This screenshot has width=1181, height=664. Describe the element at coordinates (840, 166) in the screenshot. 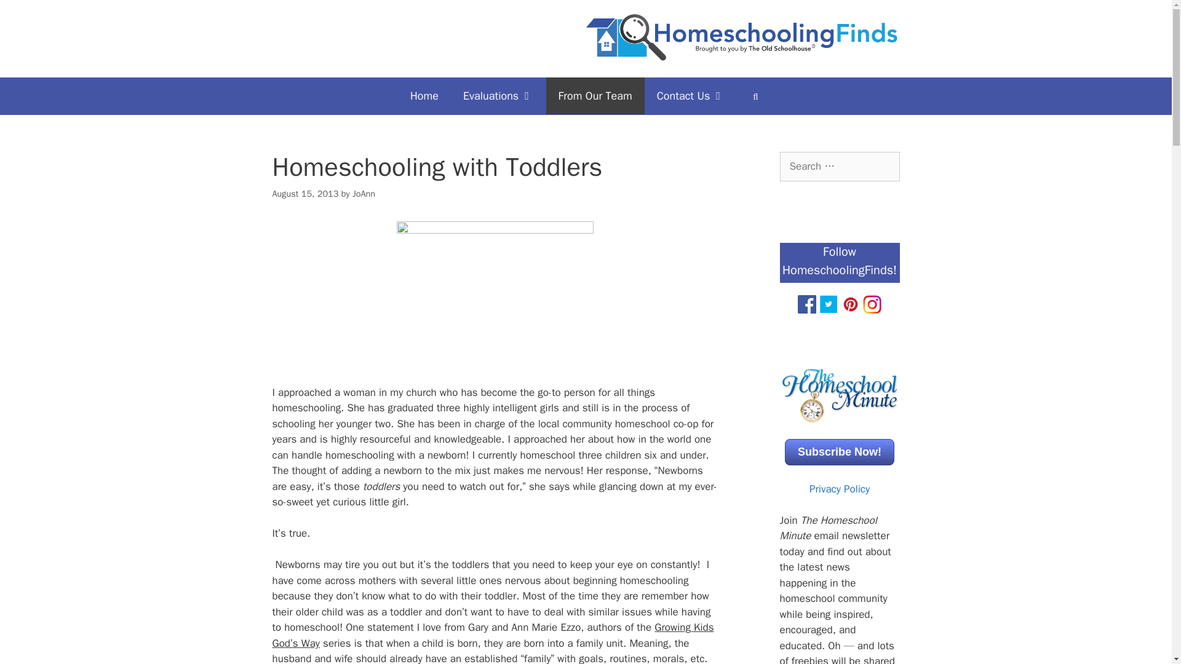

I see `Search for:` at that location.